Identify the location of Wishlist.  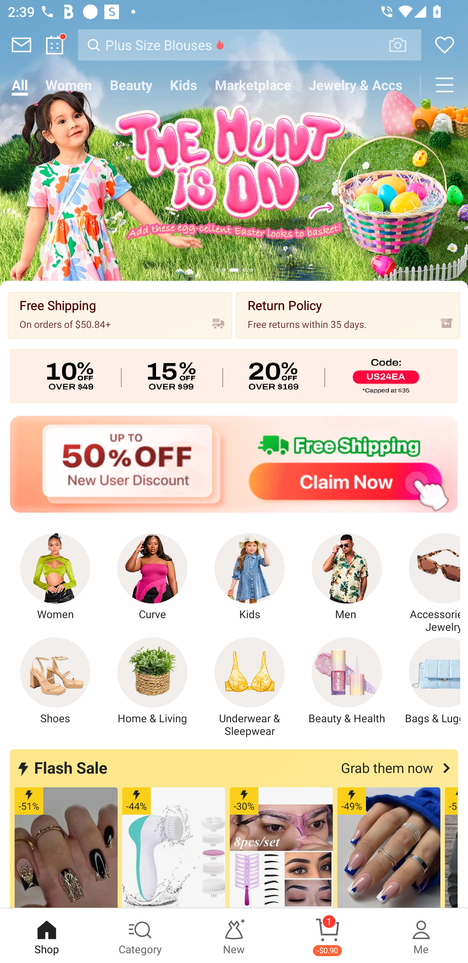
(445, 45).